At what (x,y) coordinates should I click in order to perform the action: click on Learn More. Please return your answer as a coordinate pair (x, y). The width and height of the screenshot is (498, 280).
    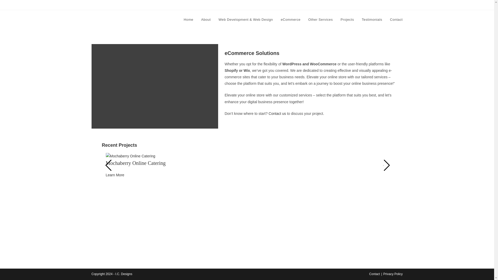
    Looking at the image, I should click on (115, 175).